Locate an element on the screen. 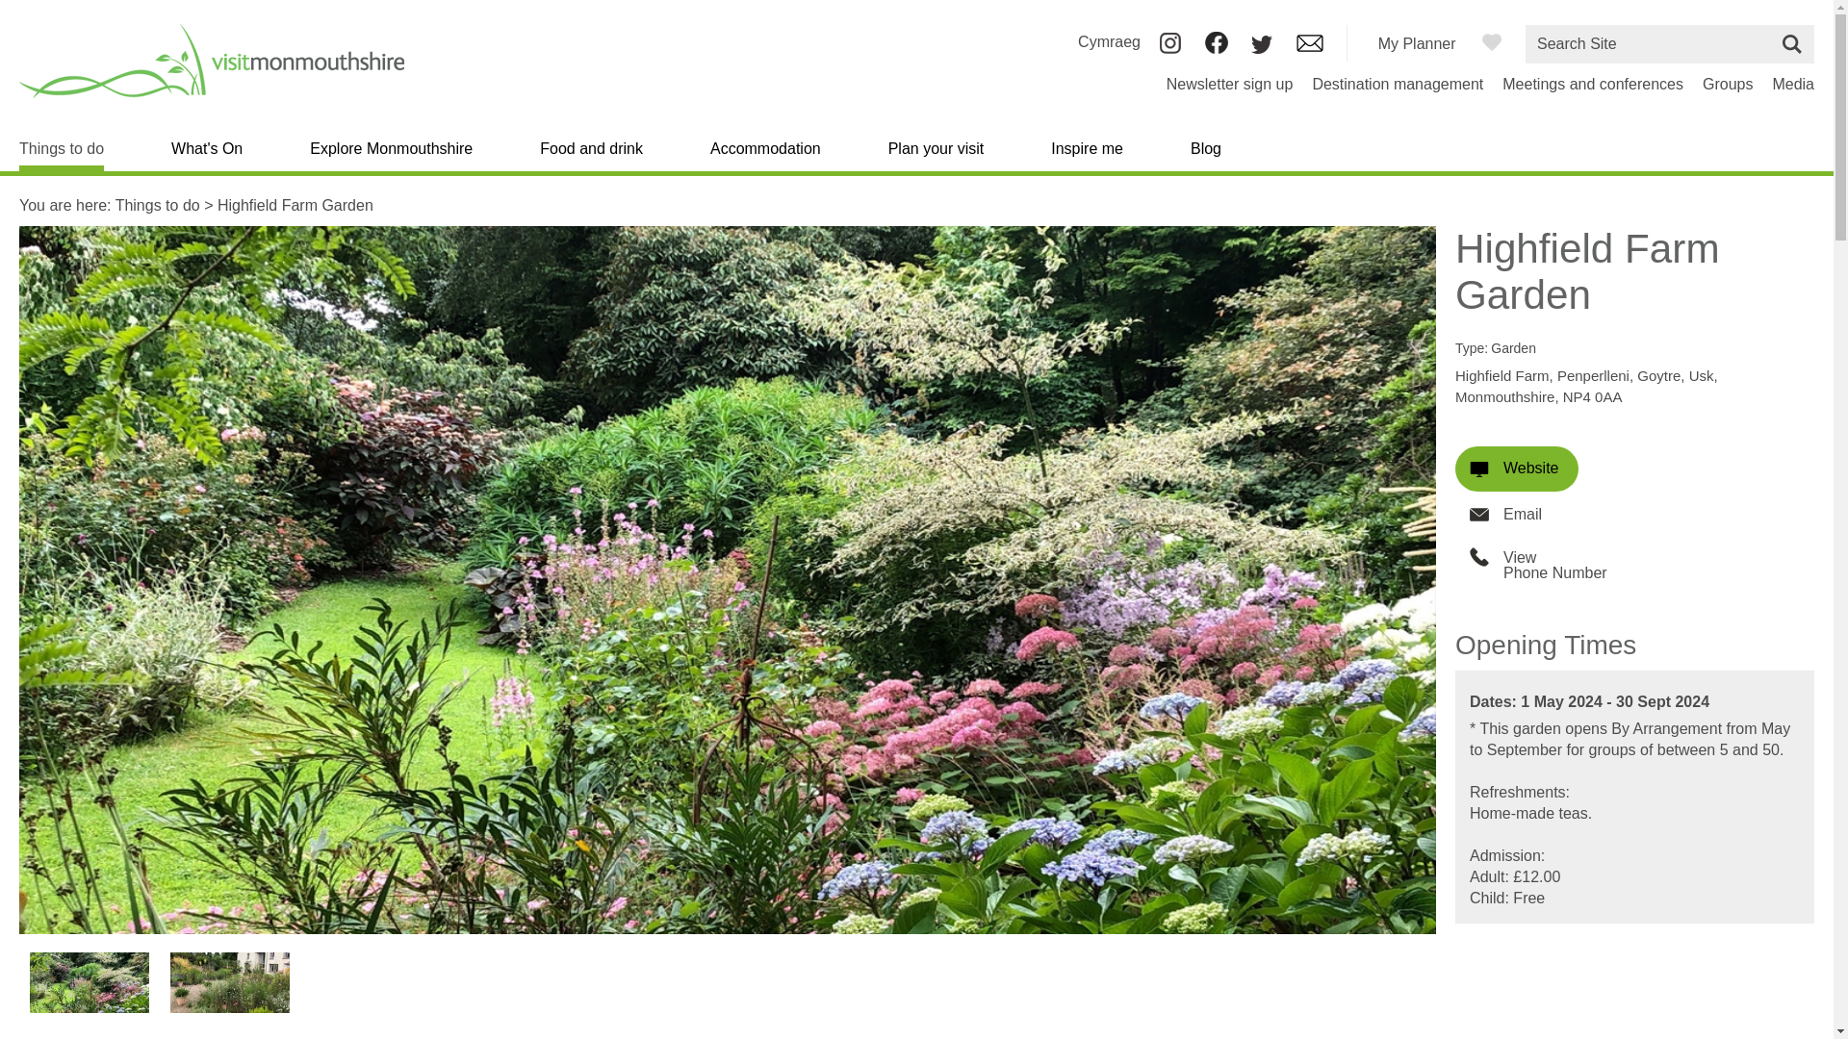 The image size is (1848, 1039). Website Instagram is located at coordinates (1170, 48).